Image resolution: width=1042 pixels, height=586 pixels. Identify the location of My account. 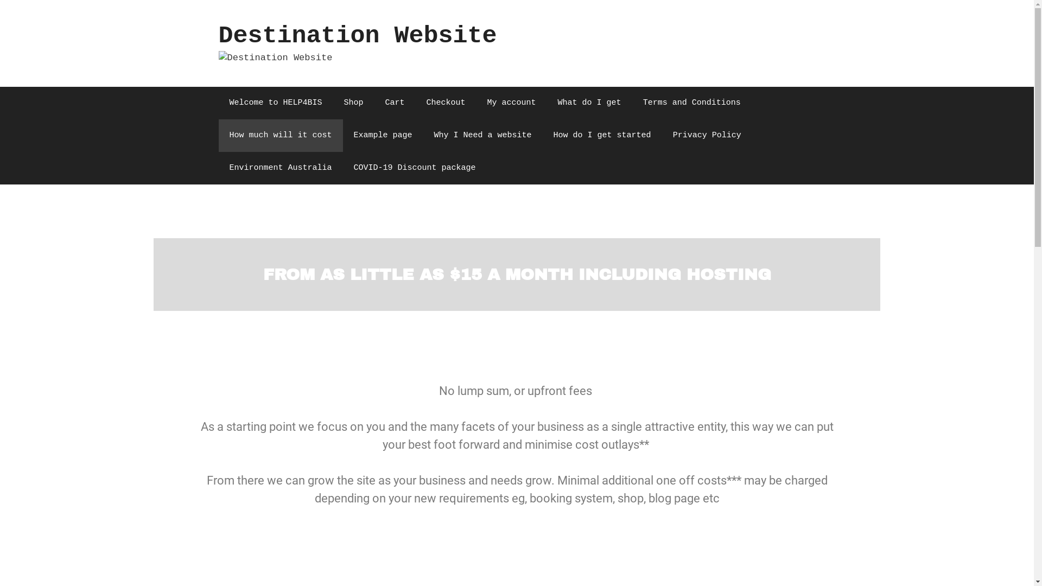
(512, 103).